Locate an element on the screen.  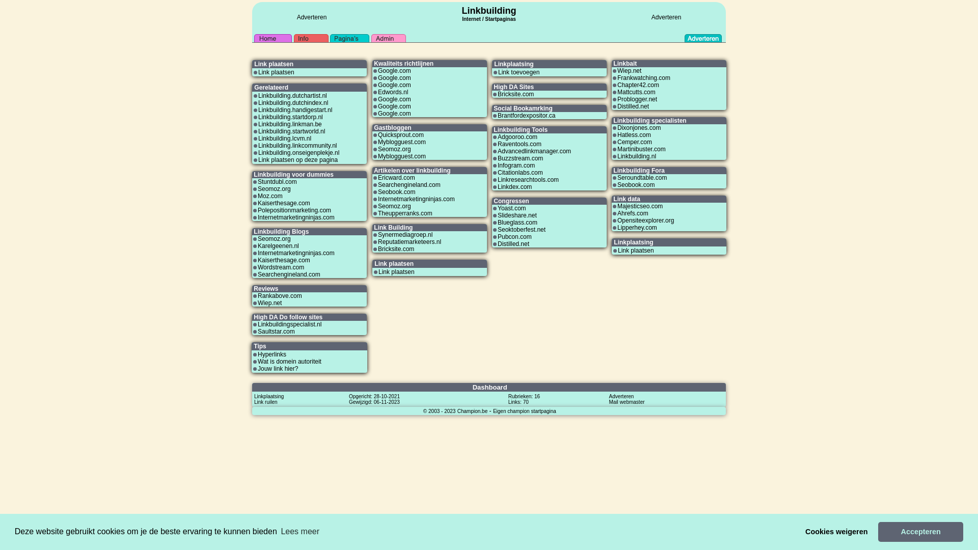
Wat is domein autoriteit is located at coordinates (289, 362).